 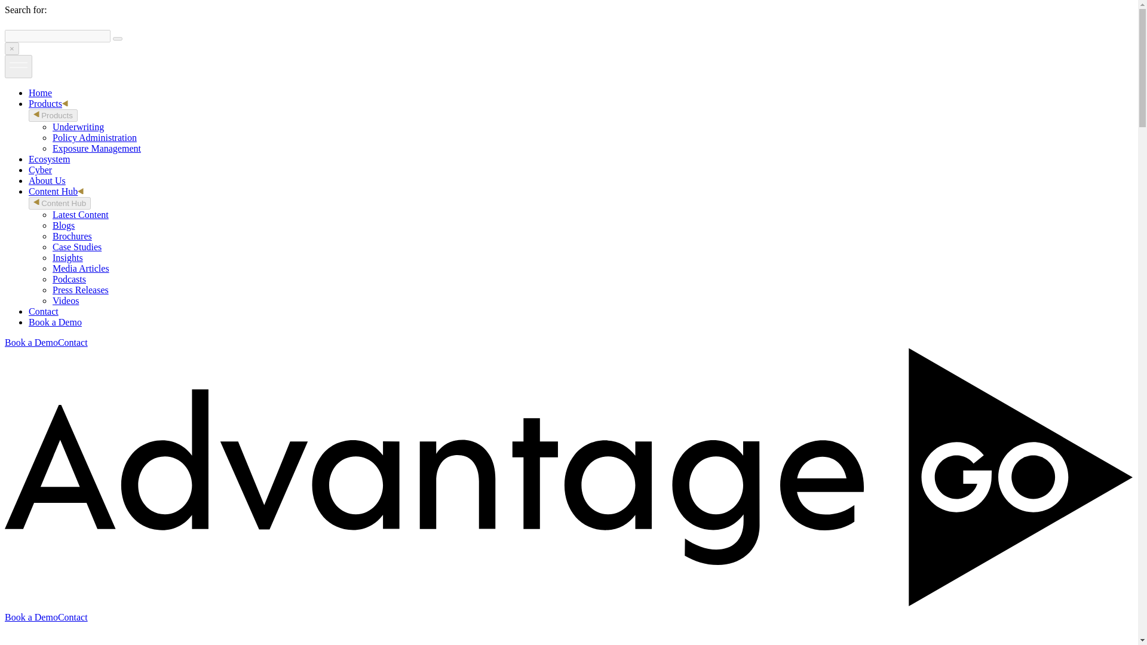 I want to click on Brochures, so click(x=72, y=235).